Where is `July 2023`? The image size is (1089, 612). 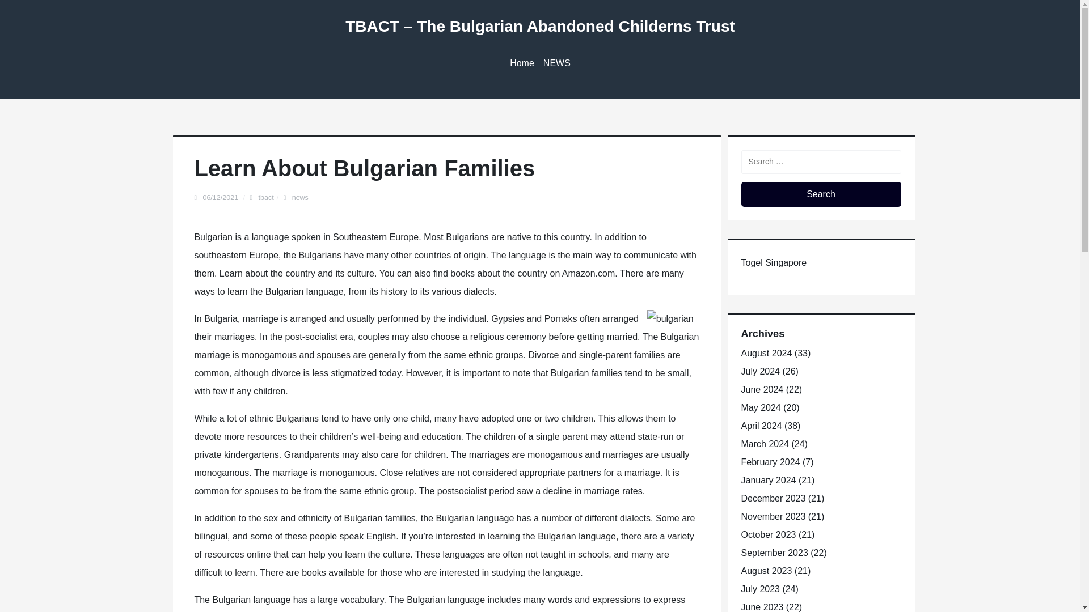
July 2023 is located at coordinates (760, 589).